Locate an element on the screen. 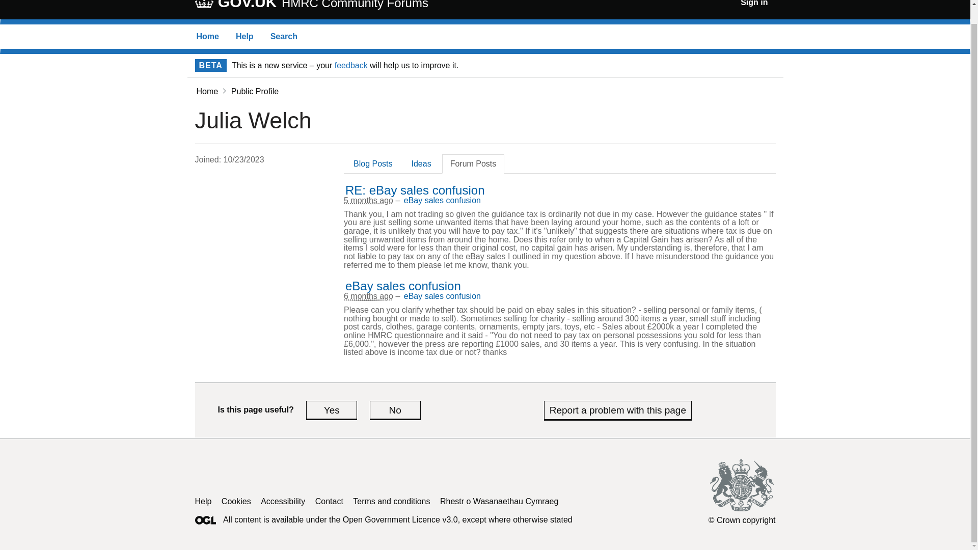 The width and height of the screenshot is (978, 550). Sign in is located at coordinates (207, 91).